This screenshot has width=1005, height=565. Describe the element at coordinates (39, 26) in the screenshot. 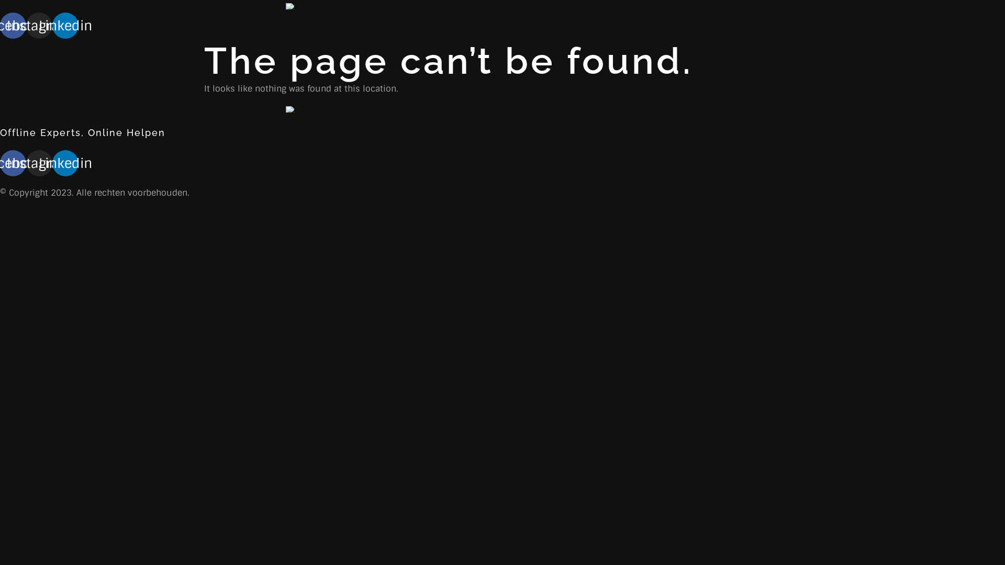

I see `Instagram` at that location.